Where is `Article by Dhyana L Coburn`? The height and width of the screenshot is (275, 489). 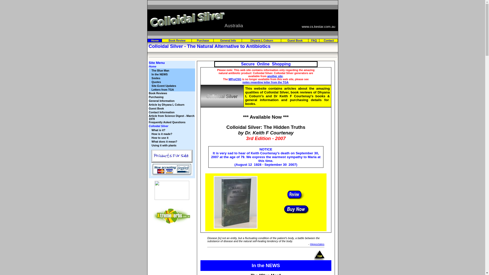 Article by Dhyana L Coburn is located at coordinates (167, 105).